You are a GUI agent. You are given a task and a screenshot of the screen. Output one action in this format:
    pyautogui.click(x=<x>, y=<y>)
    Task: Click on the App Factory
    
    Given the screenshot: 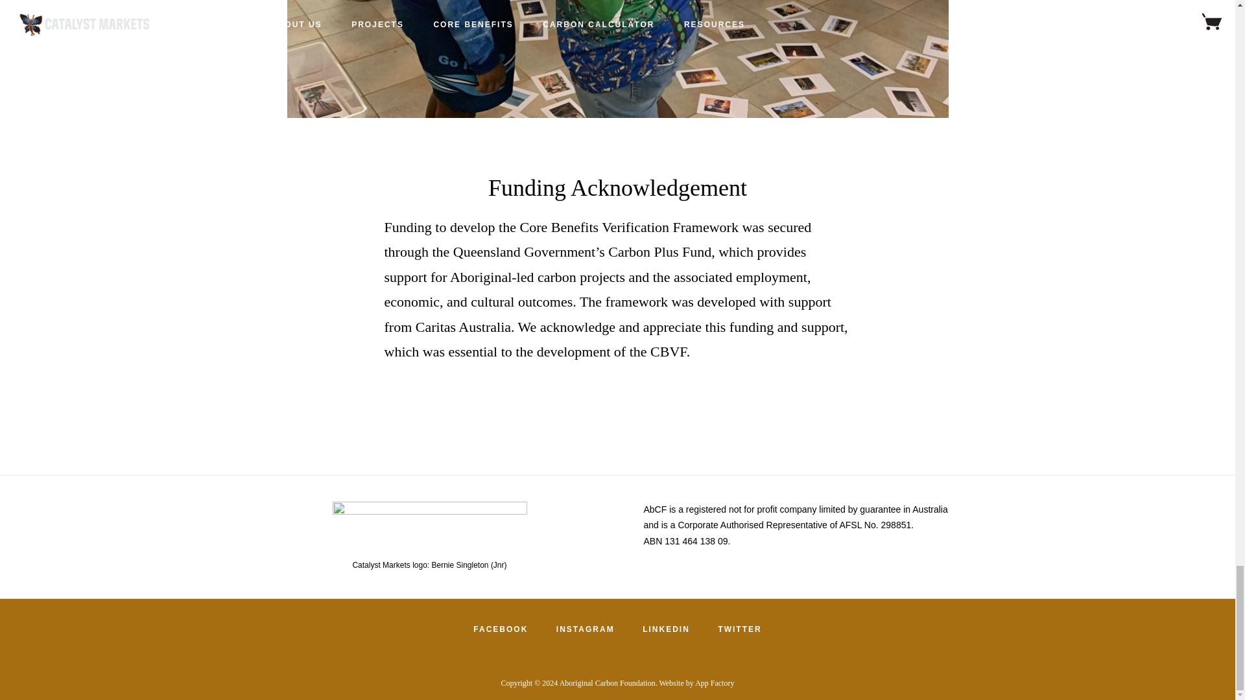 What is the action you would take?
    pyautogui.click(x=715, y=682)
    